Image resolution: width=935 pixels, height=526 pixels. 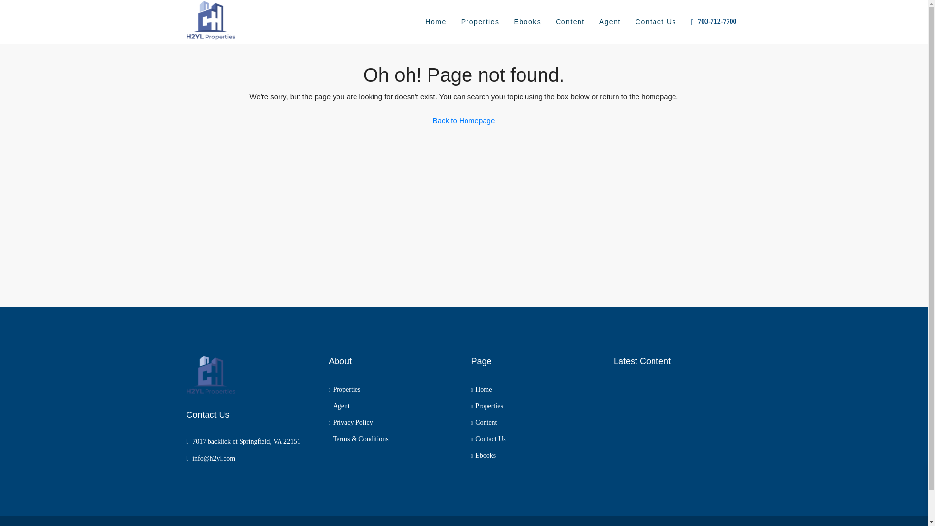 What do you see at coordinates (655, 21) in the screenshot?
I see `Contact Us` at bounding box center [655, 21].